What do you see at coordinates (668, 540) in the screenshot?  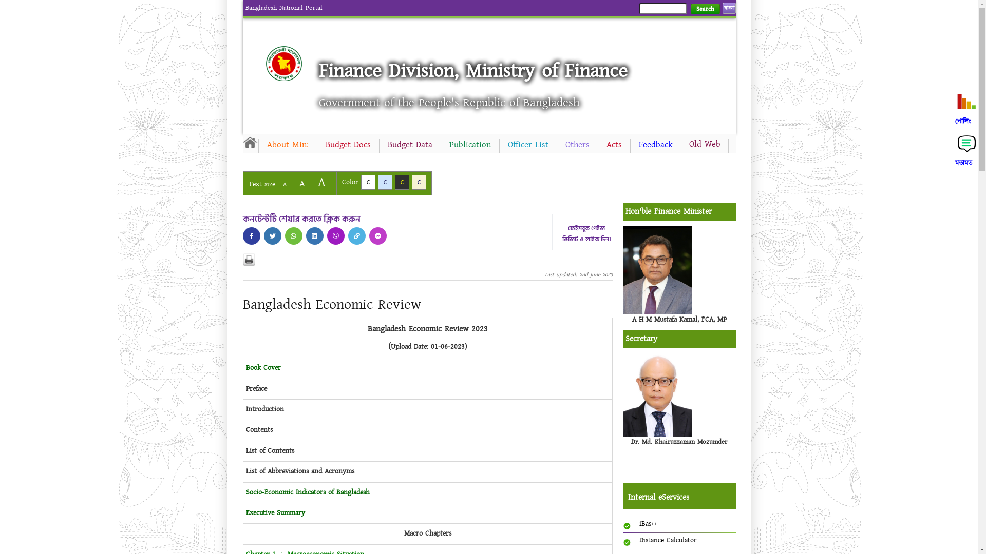 I see `Distance Calculator` at bounding box center [668, 540].